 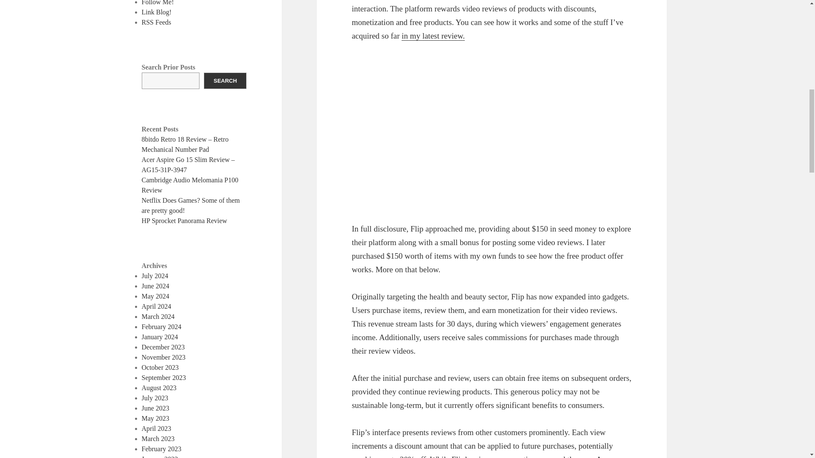 I want to click on October 2023, so click(x=160, y=367).